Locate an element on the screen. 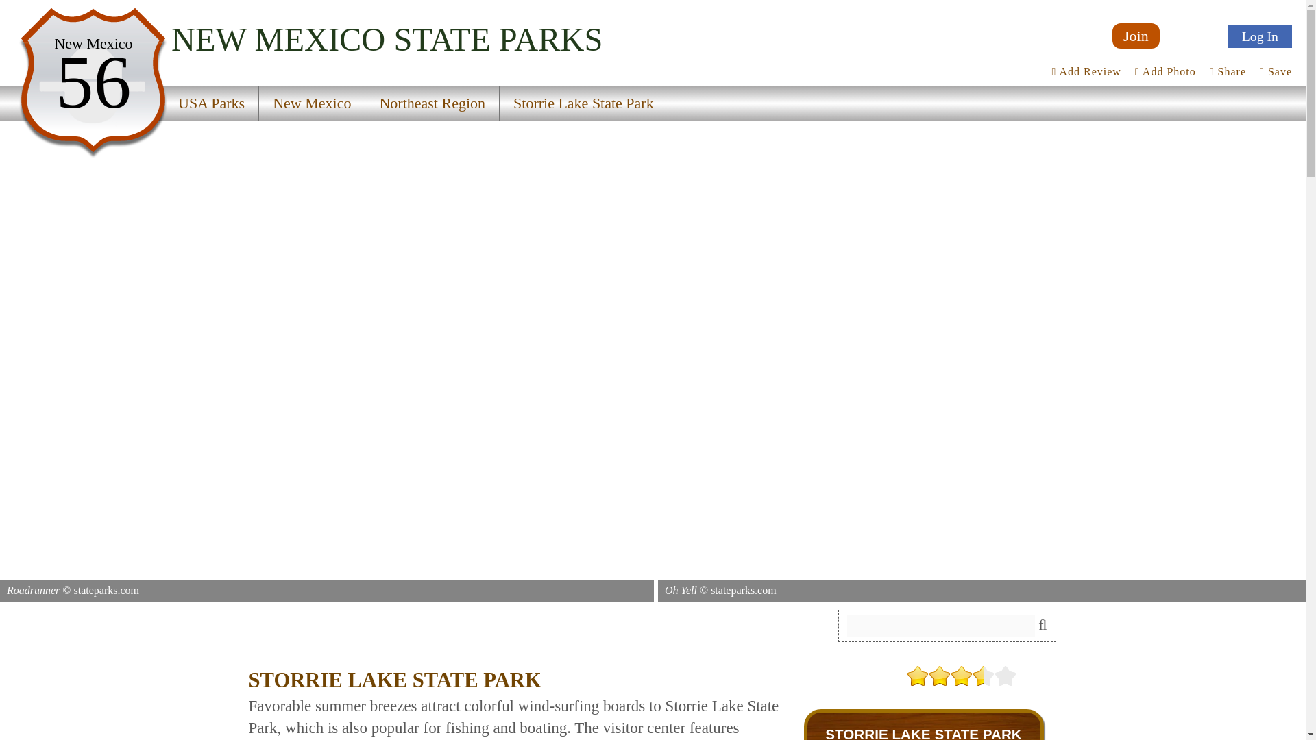  Join is located at coordinates (1135, 36).